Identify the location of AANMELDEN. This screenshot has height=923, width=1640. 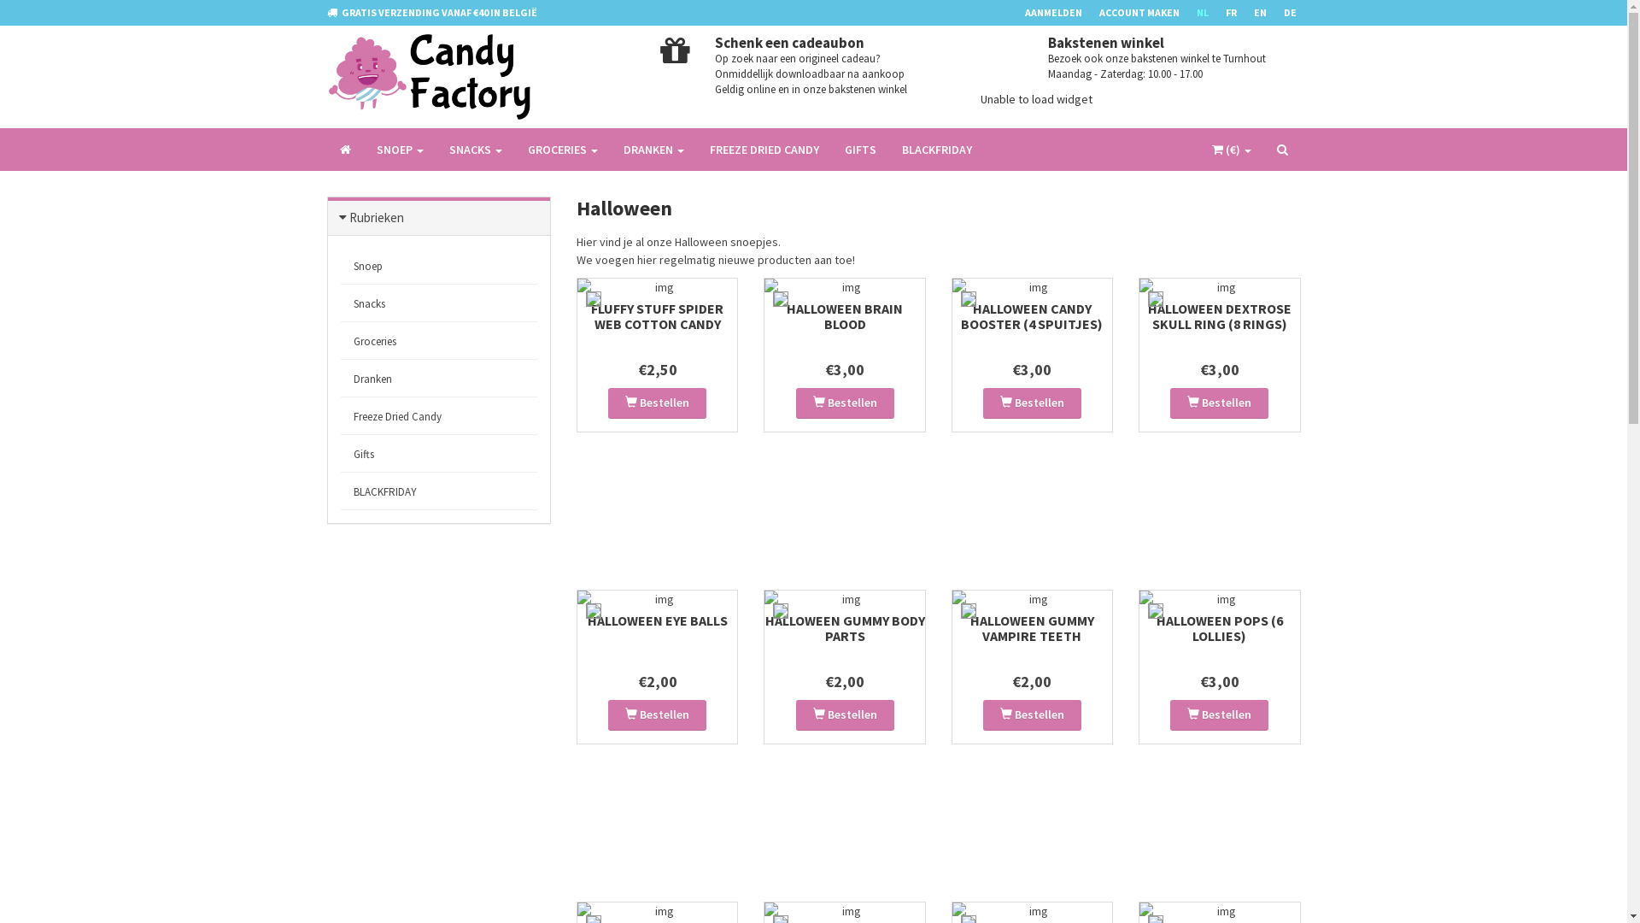
(1063, 13).